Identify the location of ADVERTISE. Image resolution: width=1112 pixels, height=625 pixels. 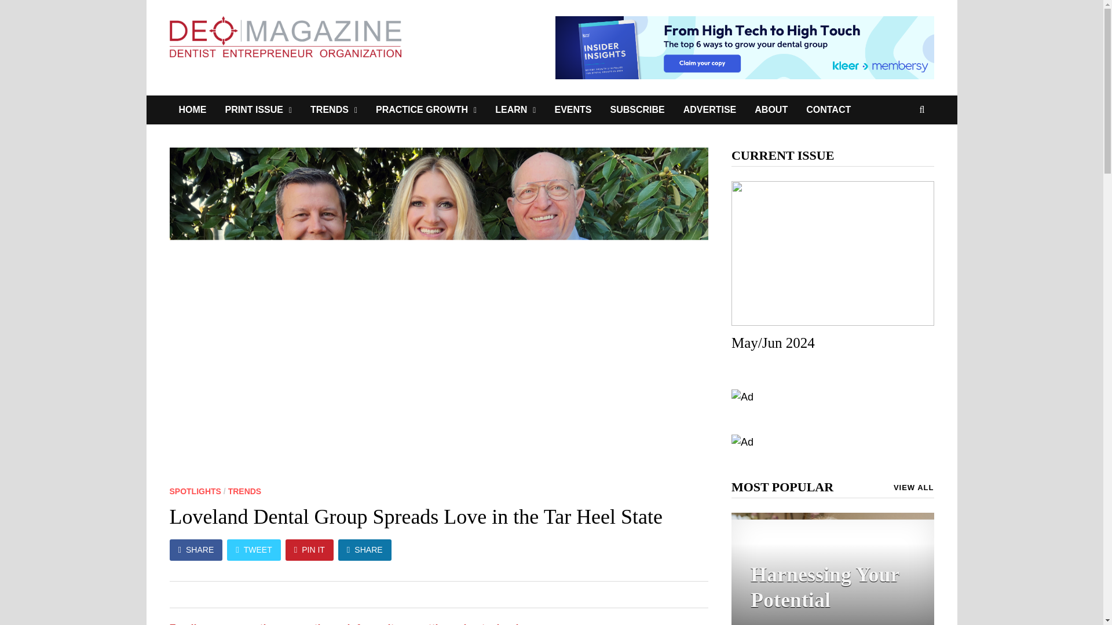
(710, 110).